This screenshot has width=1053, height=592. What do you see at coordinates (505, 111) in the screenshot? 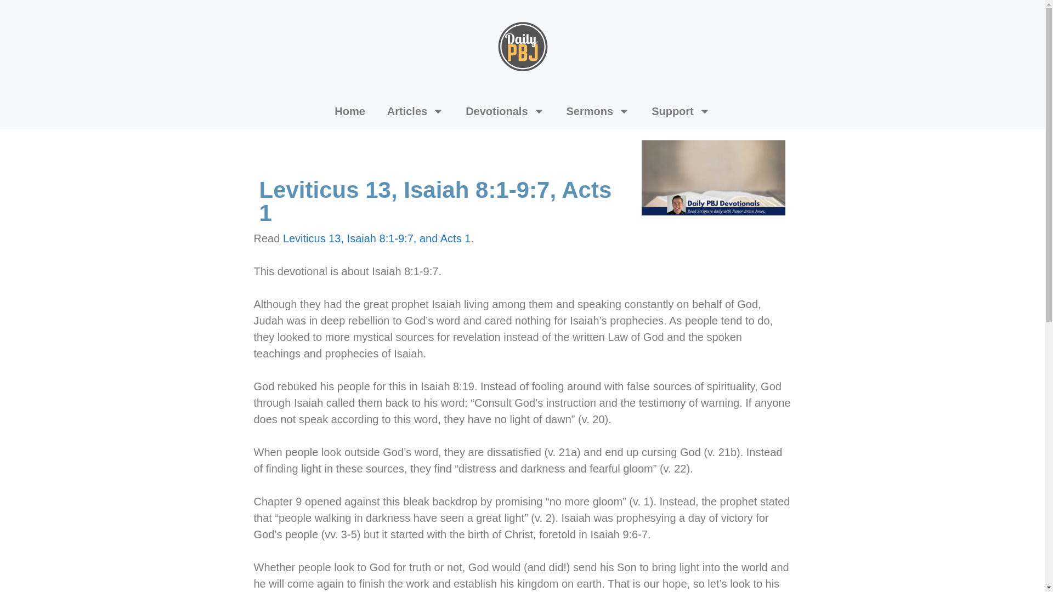
I see `Devotionals` at bounding box center [505, 111].